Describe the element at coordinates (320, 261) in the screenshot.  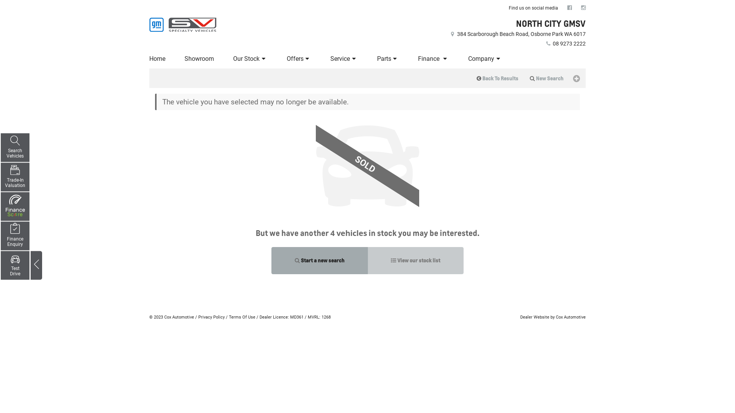
I see `Start a new search` at that location.